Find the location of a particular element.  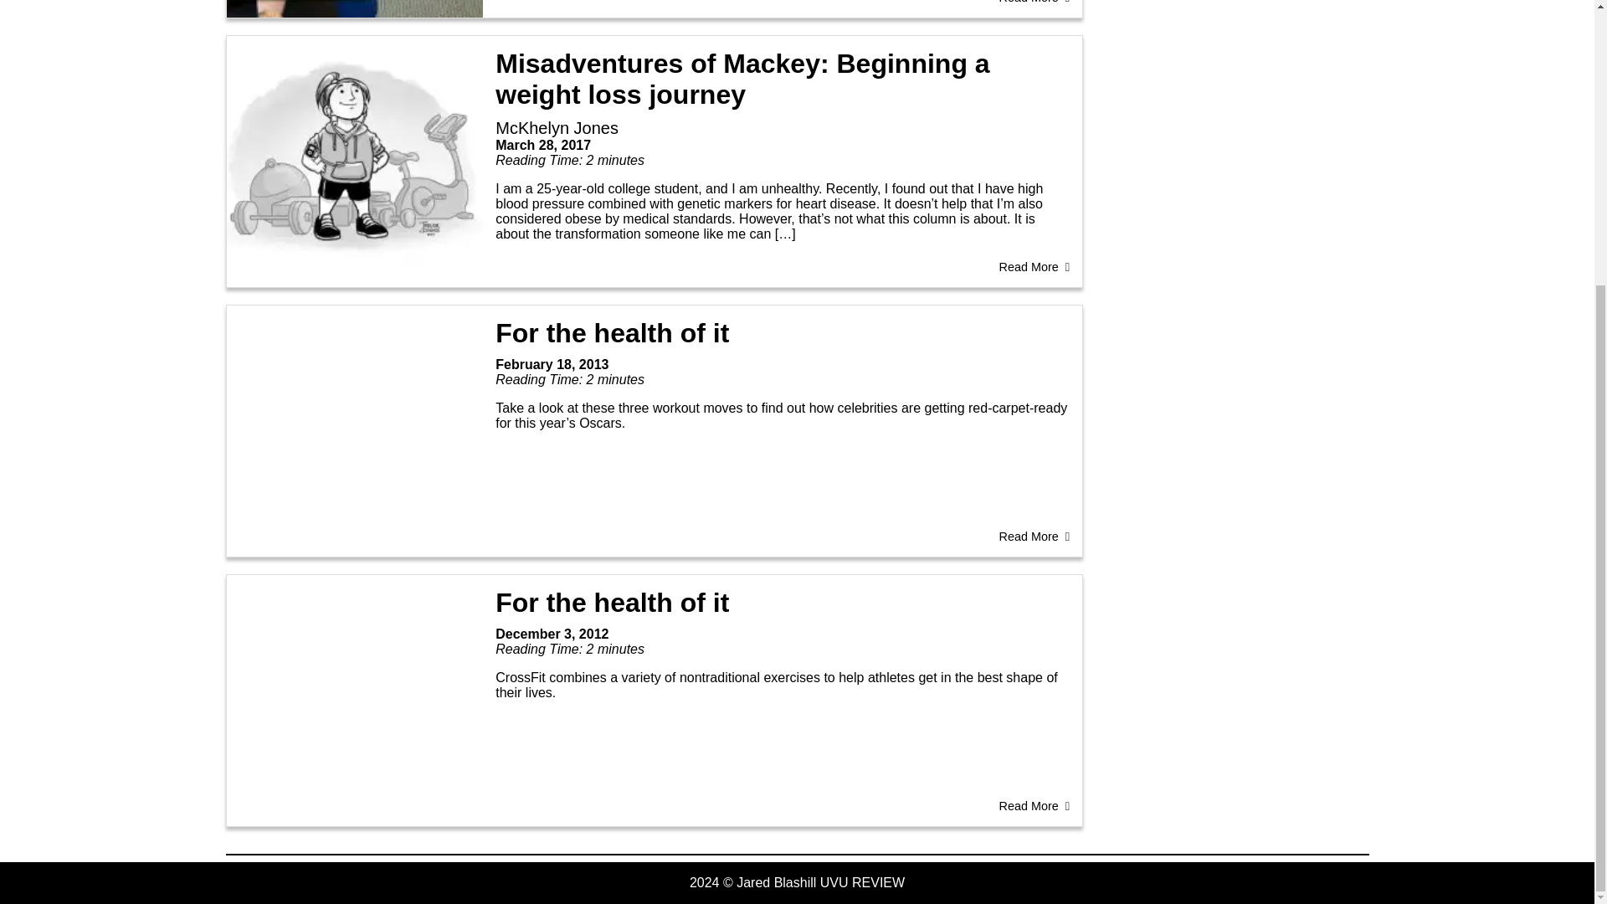

Read More is located at coordinates (1035, 267).